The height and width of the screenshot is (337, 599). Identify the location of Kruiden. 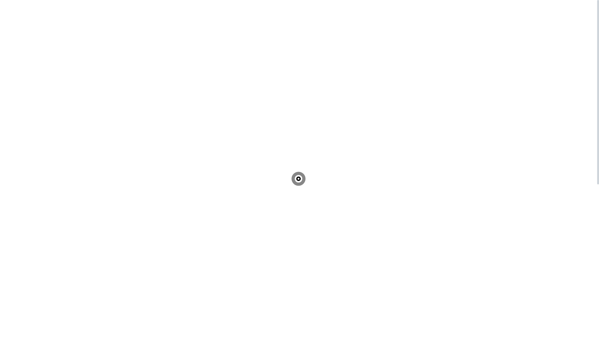
(36, 75).